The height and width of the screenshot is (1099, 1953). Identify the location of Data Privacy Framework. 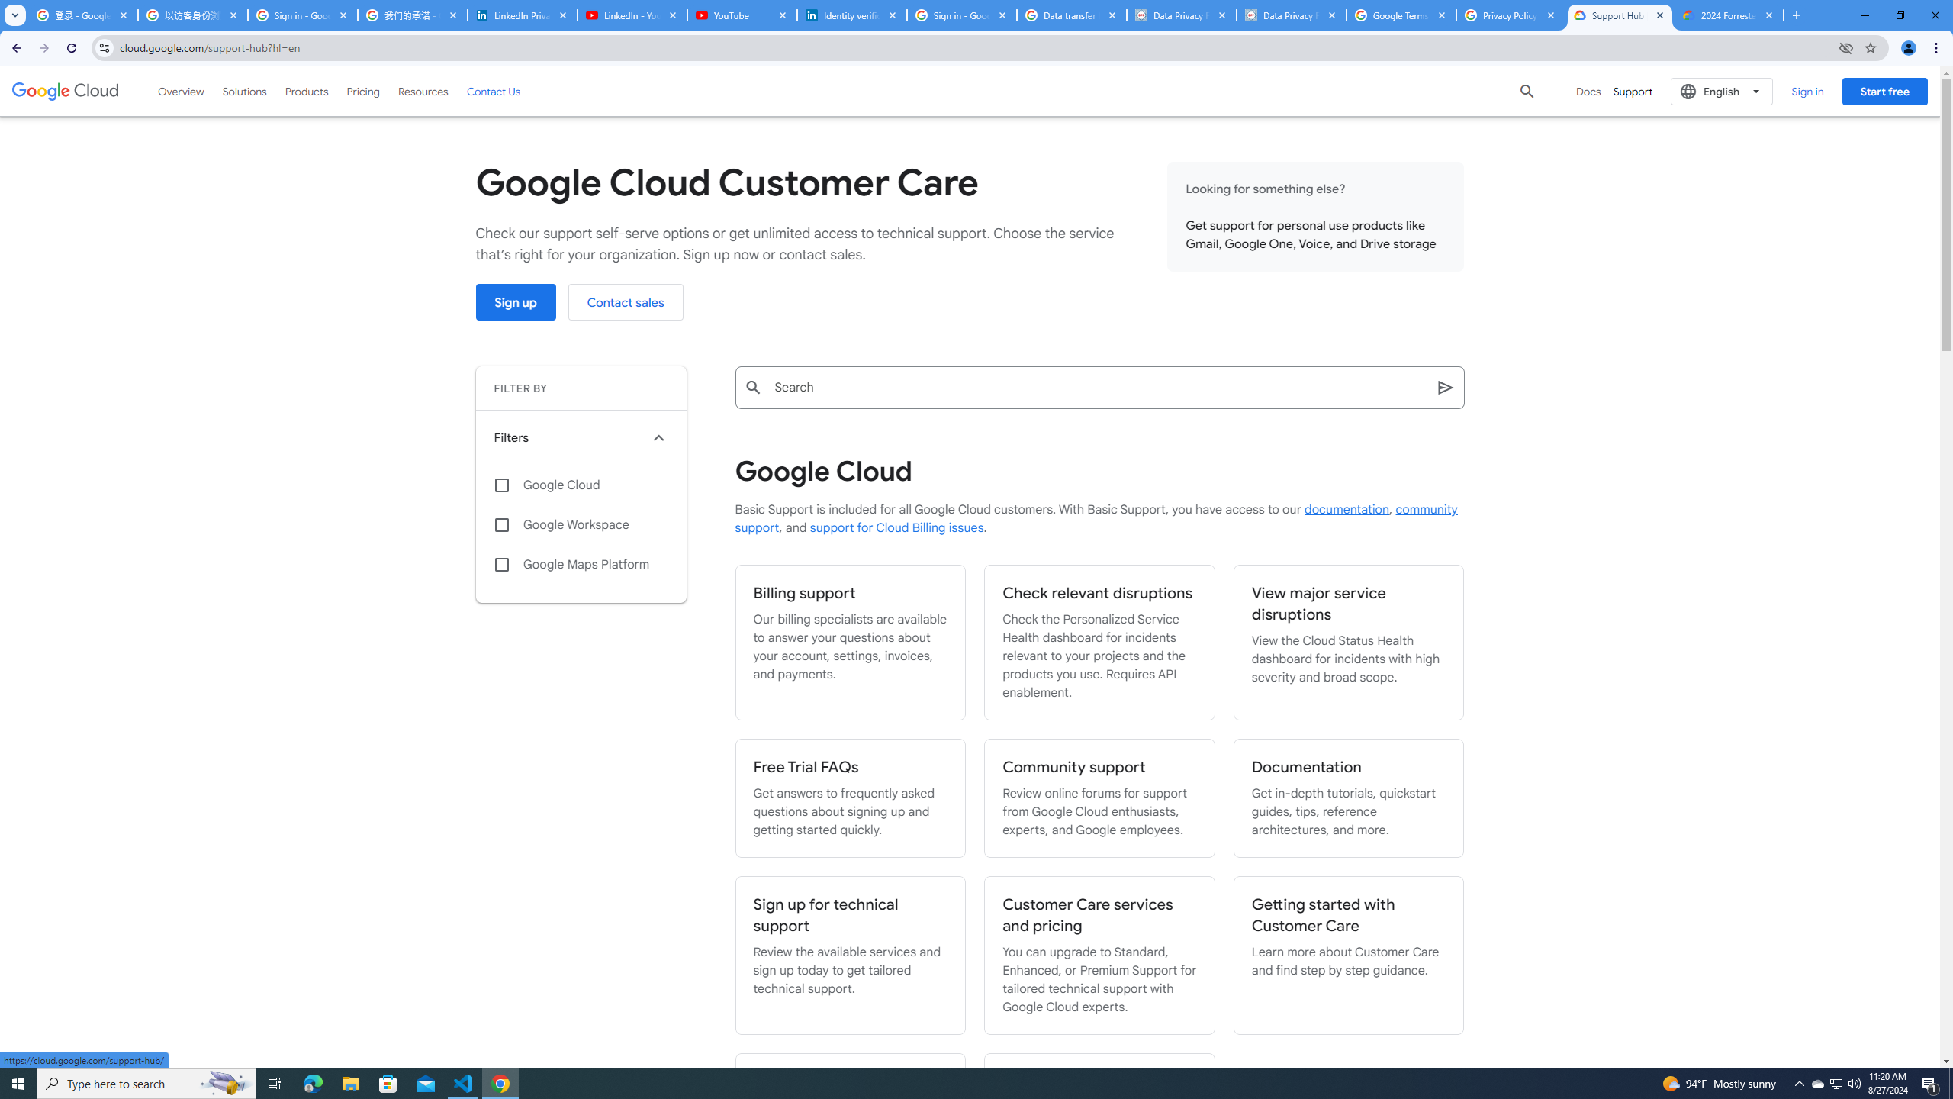
(1181, 15).